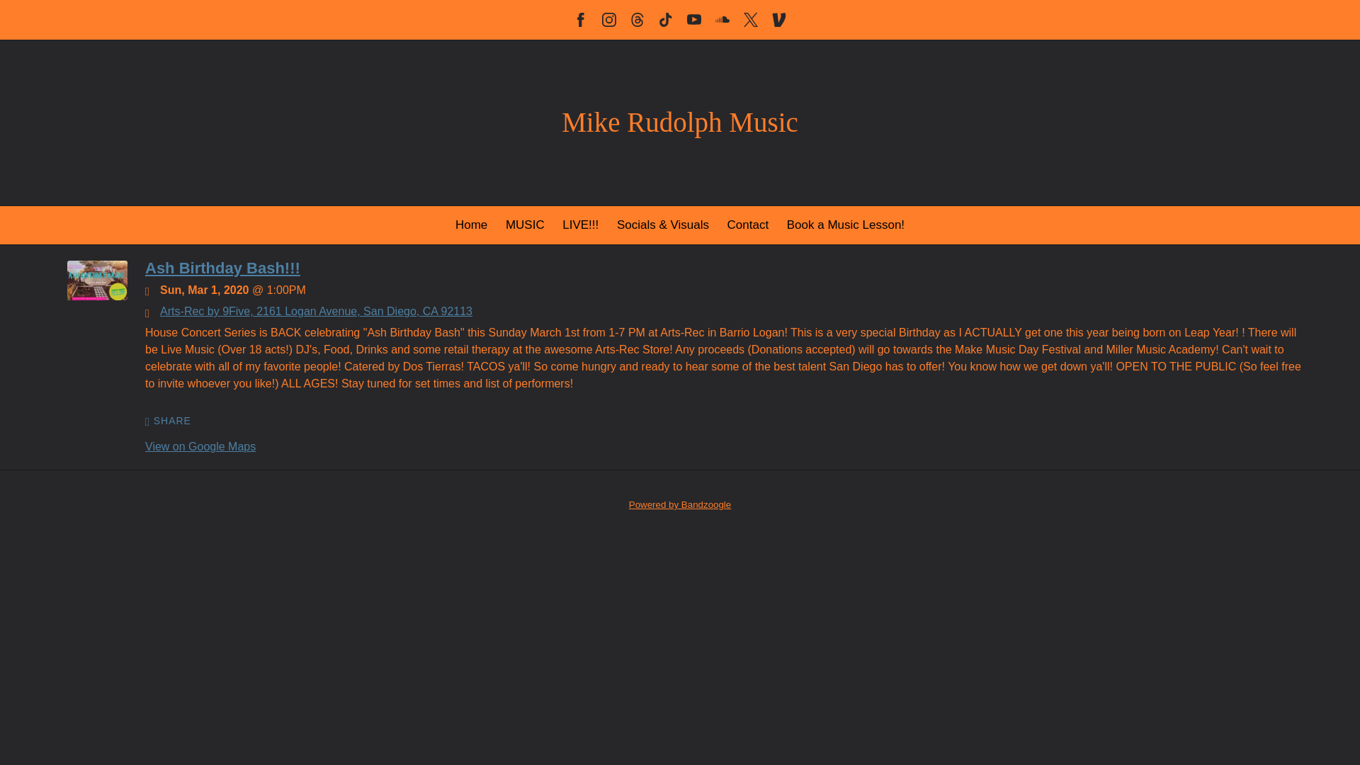 The height and width of the screenshot is (765, 1360). What do you see at coordinates (222, 268) in the screenshot?
I see `Ash Birthday Bash!!!` at bounding box center [222, 268].